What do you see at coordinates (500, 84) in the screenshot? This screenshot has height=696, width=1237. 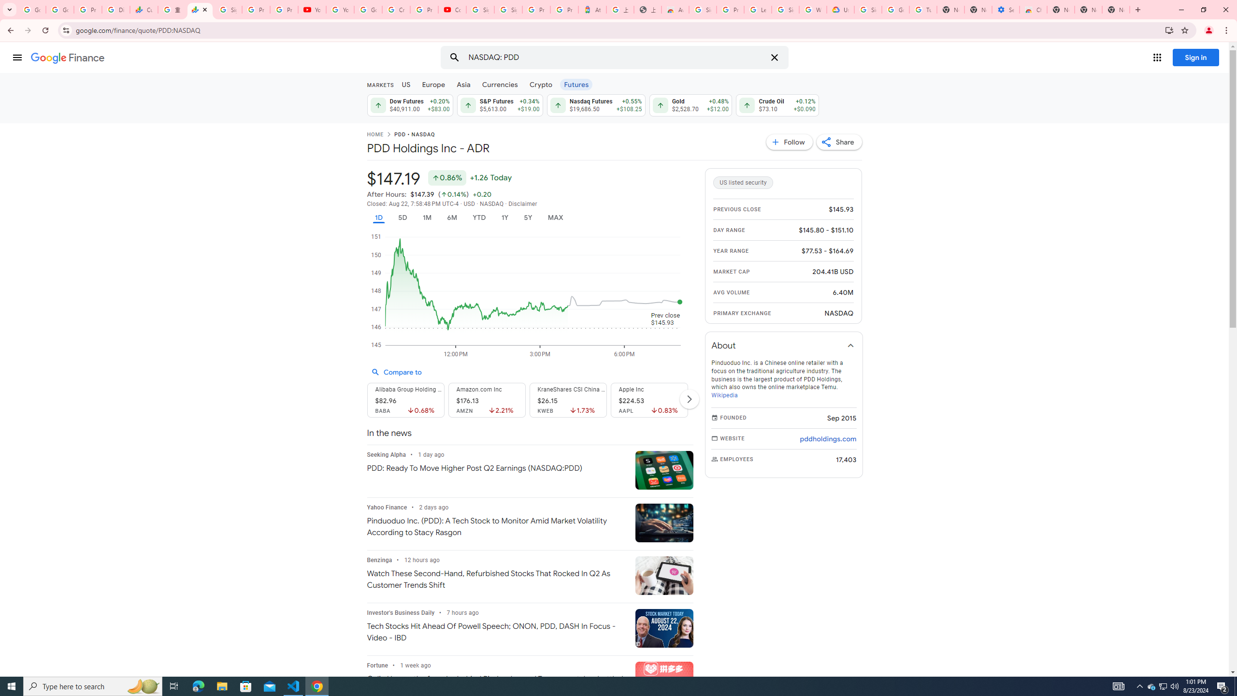 I see `Currencies` at bounding box center [500, 84].